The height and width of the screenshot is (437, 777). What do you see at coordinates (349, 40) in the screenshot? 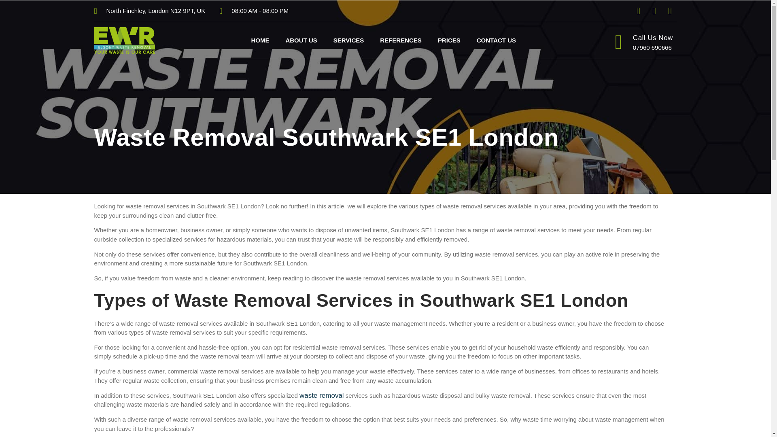
I see `SERVICES` at bounding box center [349, 40].